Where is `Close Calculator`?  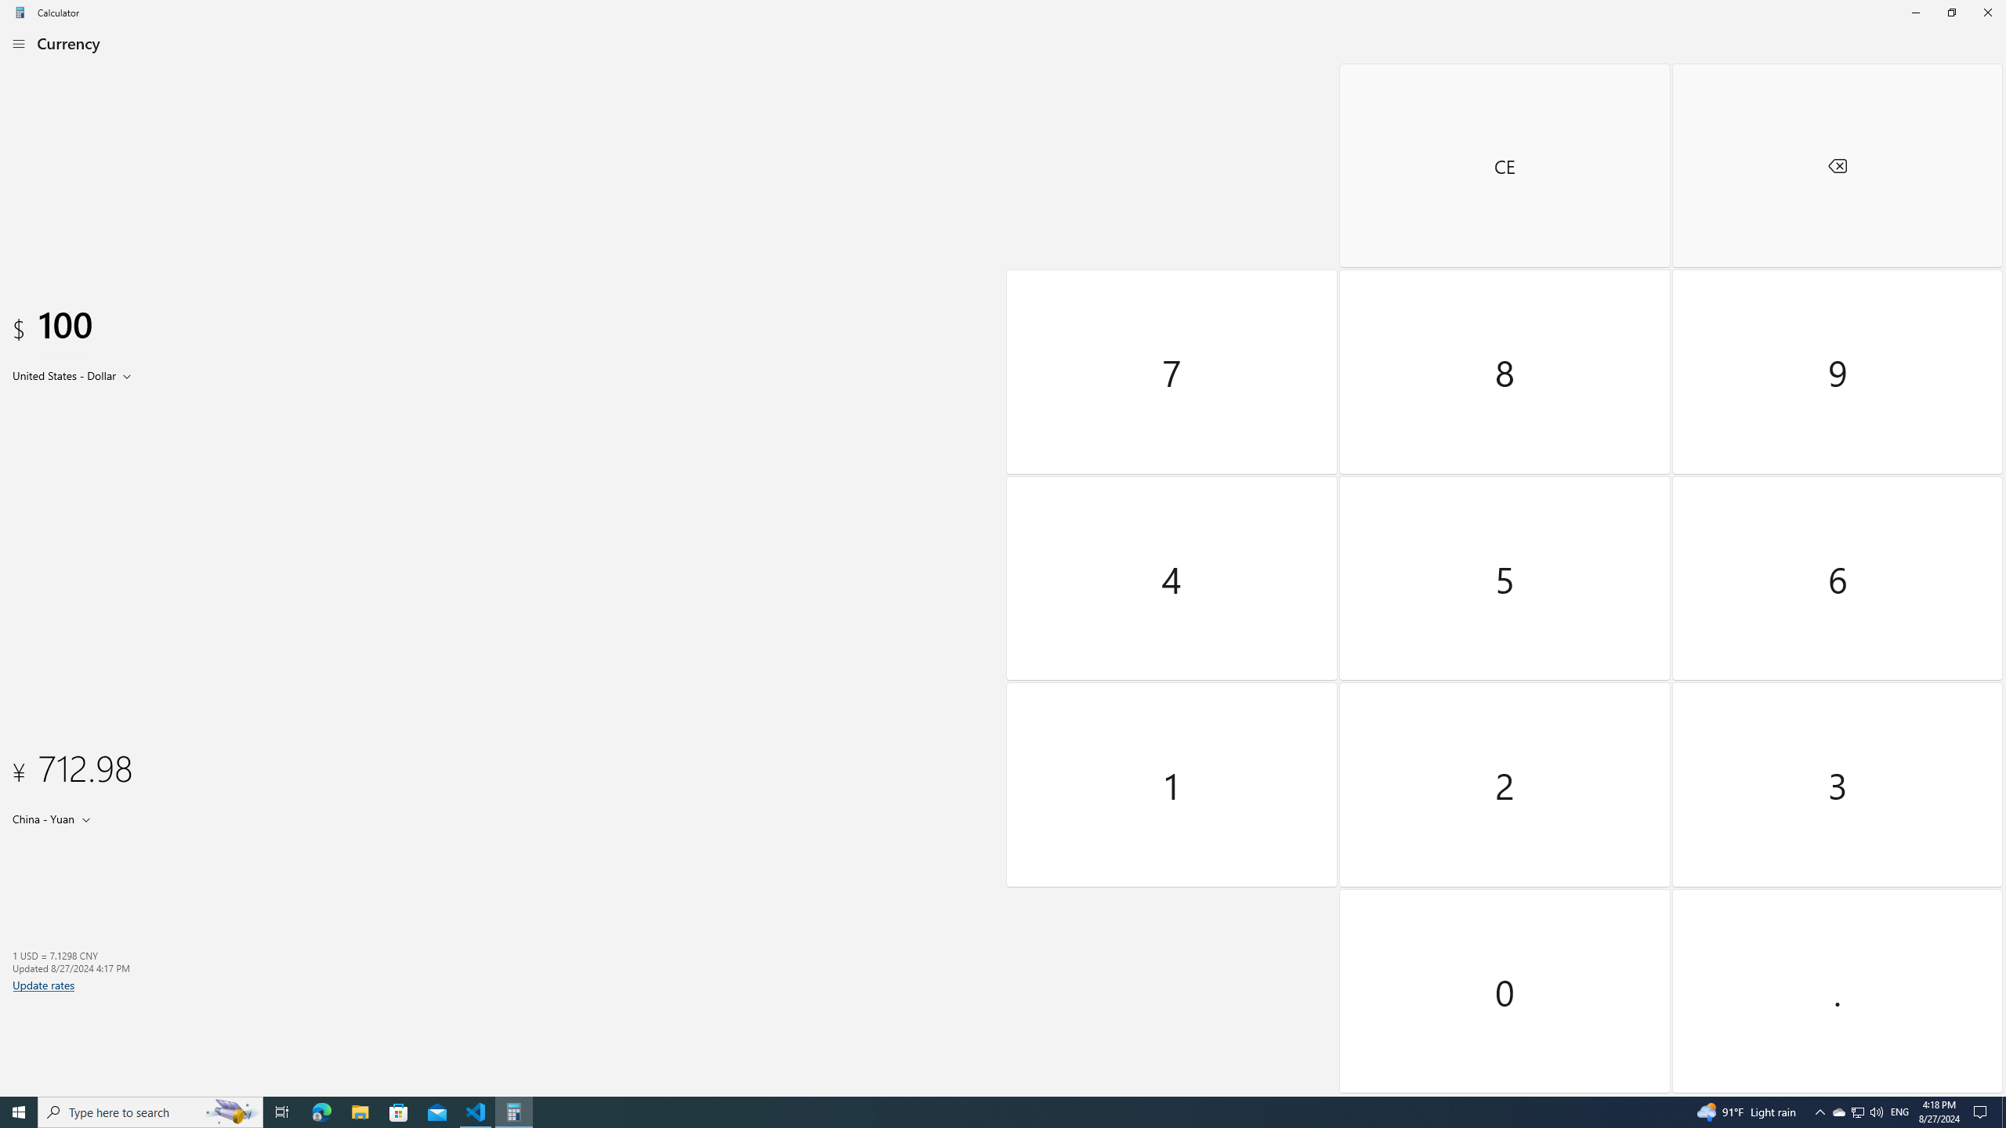 Close Calculator is located at coordinates (1987, 13).